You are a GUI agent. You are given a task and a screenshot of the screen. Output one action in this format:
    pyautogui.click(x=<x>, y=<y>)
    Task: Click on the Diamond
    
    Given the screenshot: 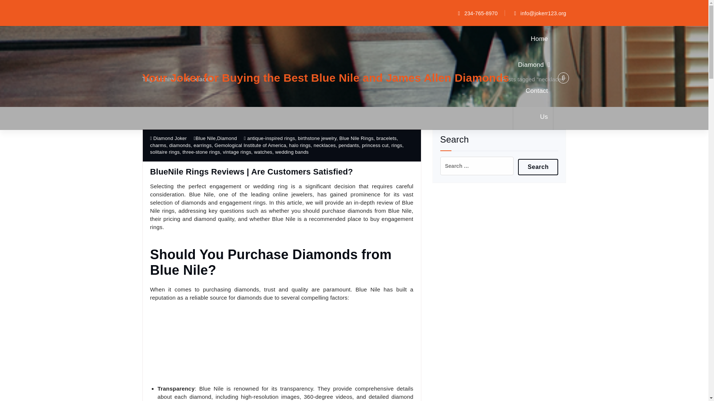 What is the action you would take?
    pyautogui.click(x=227, y=138)
    